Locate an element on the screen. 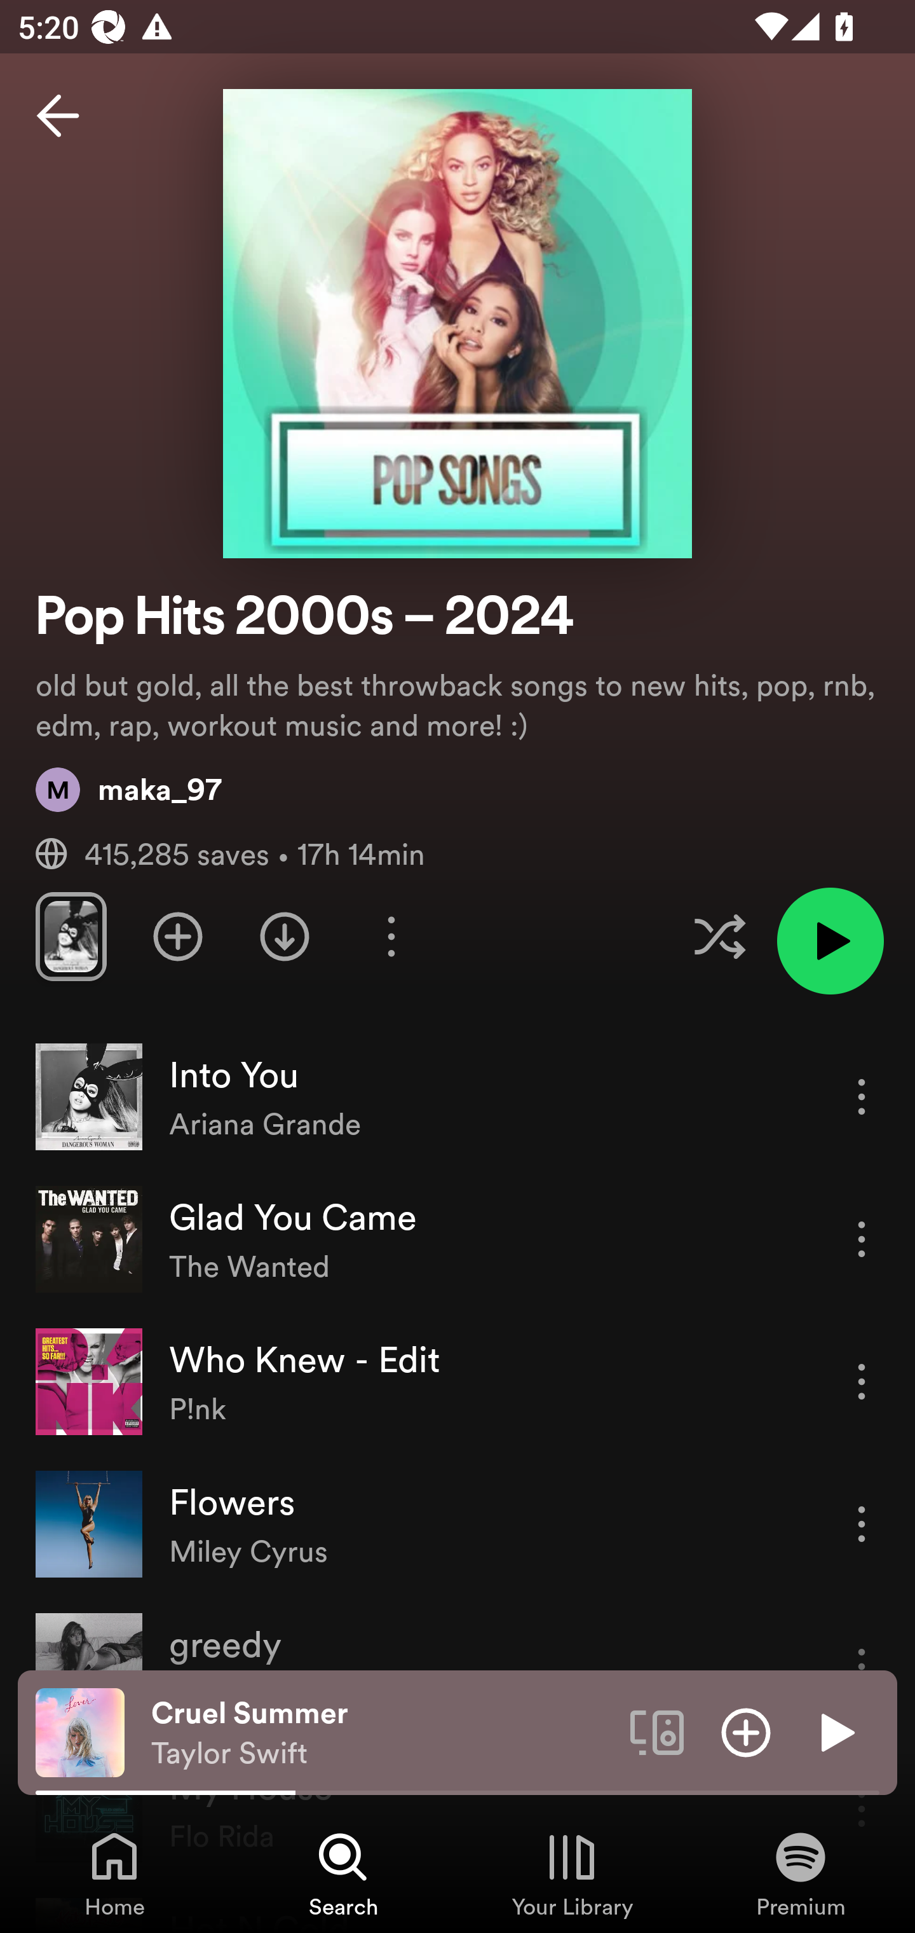 The image size is (915, 1933). The cover art of the currently playing track is located at coordinates (80, 1731).